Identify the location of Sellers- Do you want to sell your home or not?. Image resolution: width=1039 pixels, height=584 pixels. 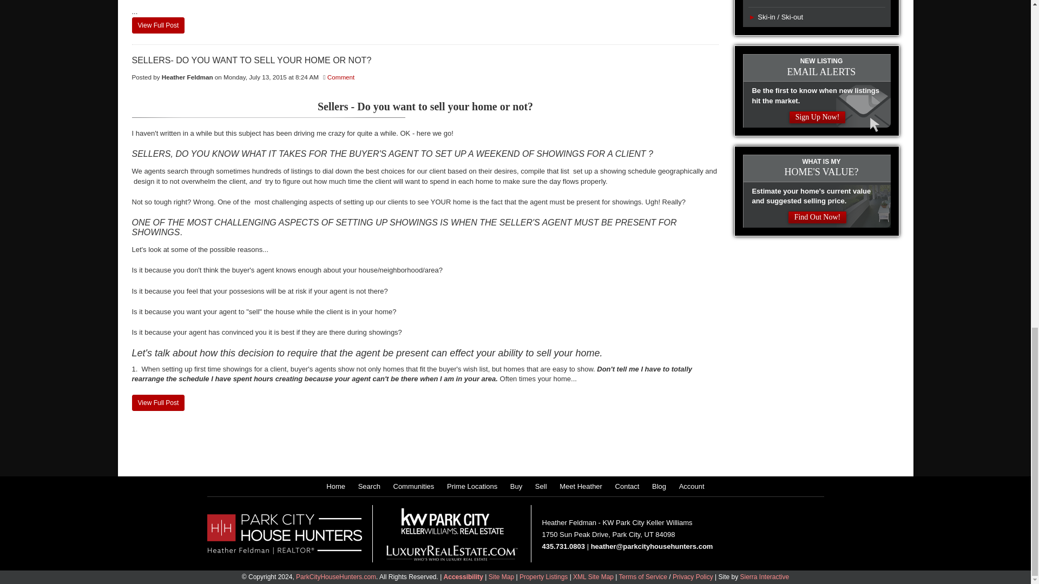
(158, 403).